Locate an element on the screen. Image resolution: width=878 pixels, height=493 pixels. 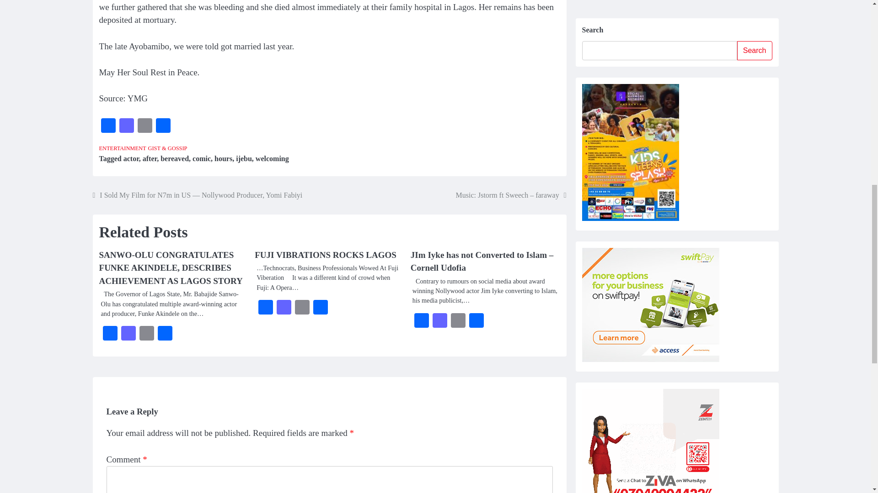
Mastodon is located at coordinates (126, 126).